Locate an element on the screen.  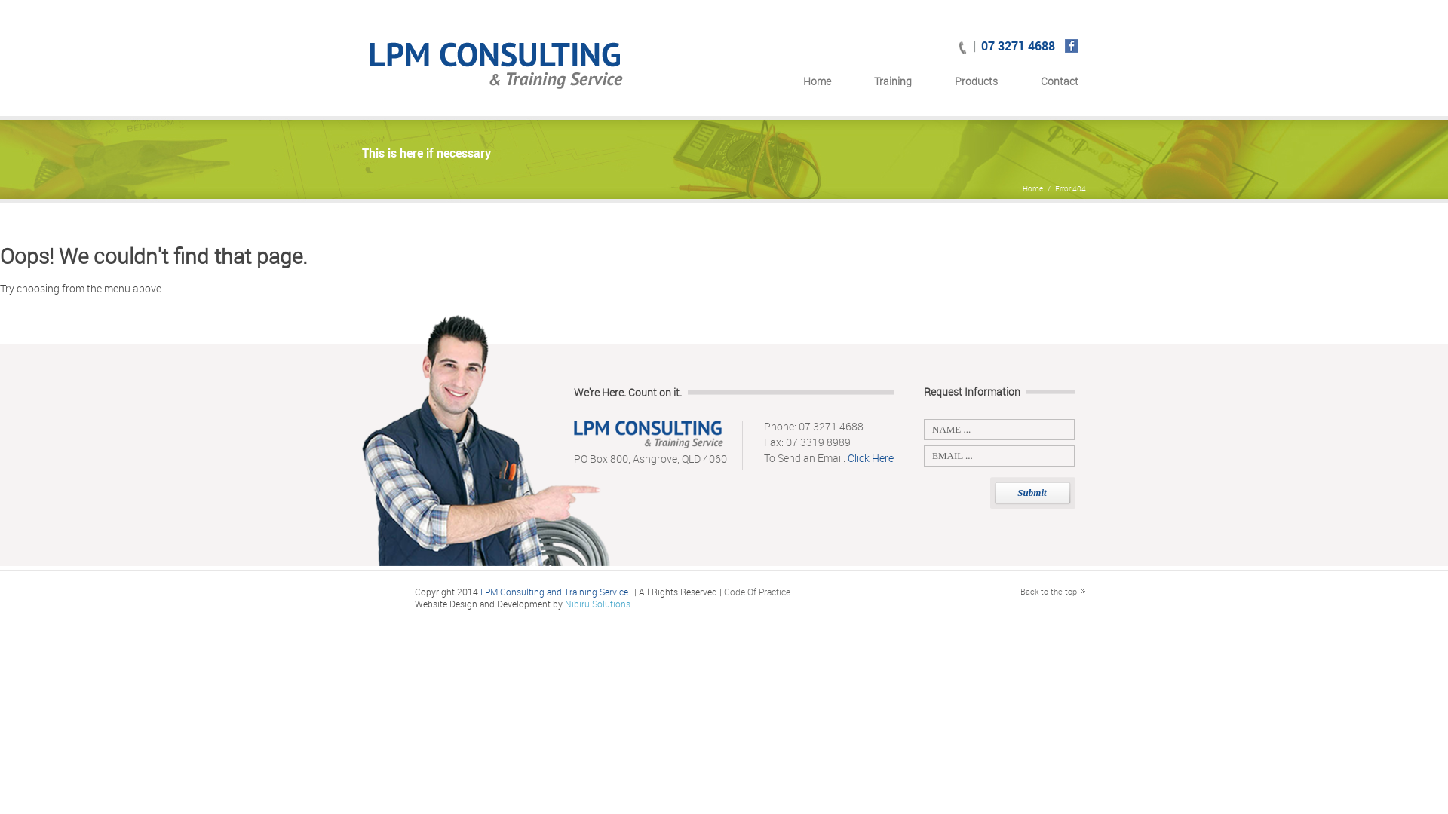
Nibiru Solutions is located at coordinates (597, 604).